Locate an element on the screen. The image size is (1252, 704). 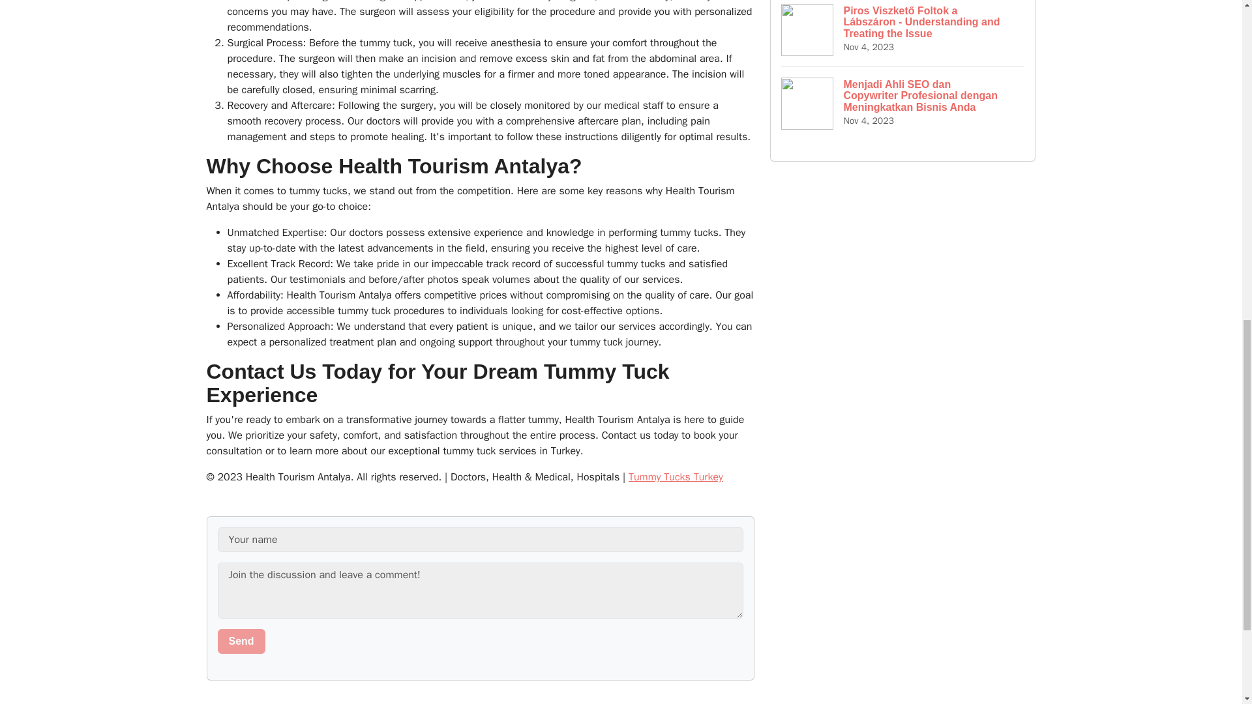
Send is located at coordinates (241, 641).